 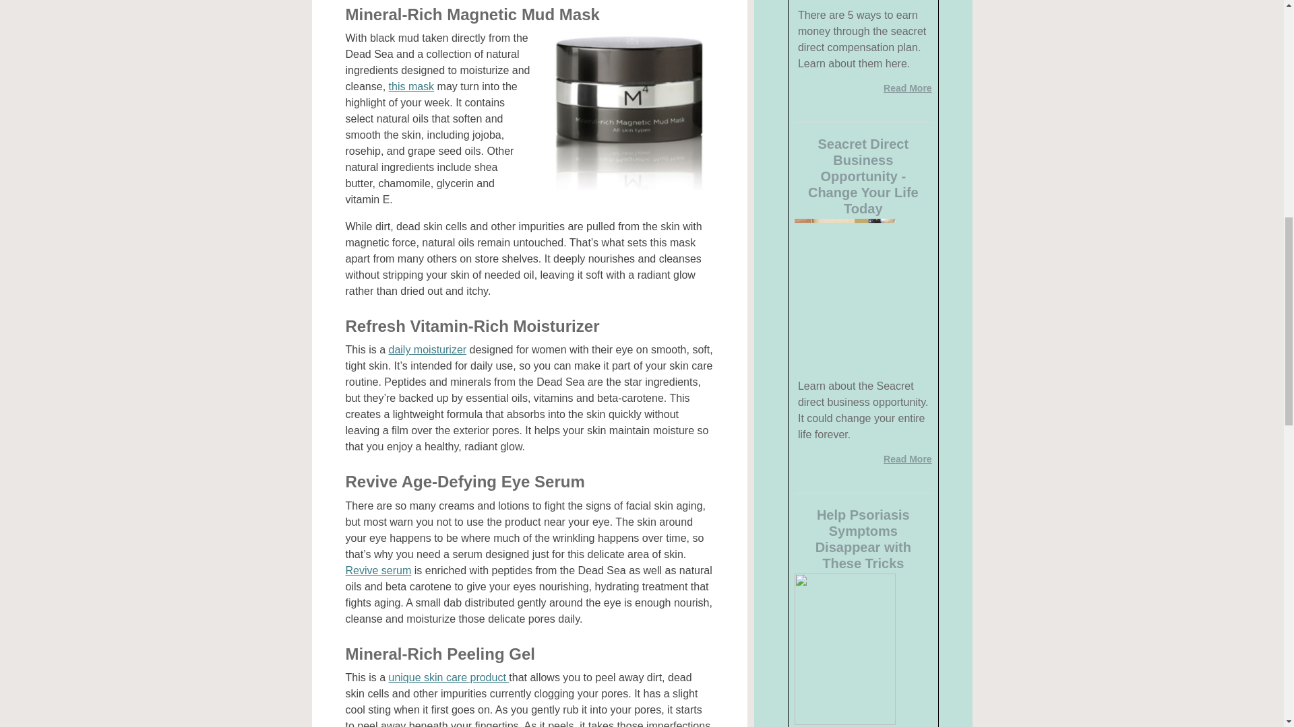 What do you see at coordinates (449, 677) in the screenshot?
I see `unique skin care product` at bounding box center [449, 677].